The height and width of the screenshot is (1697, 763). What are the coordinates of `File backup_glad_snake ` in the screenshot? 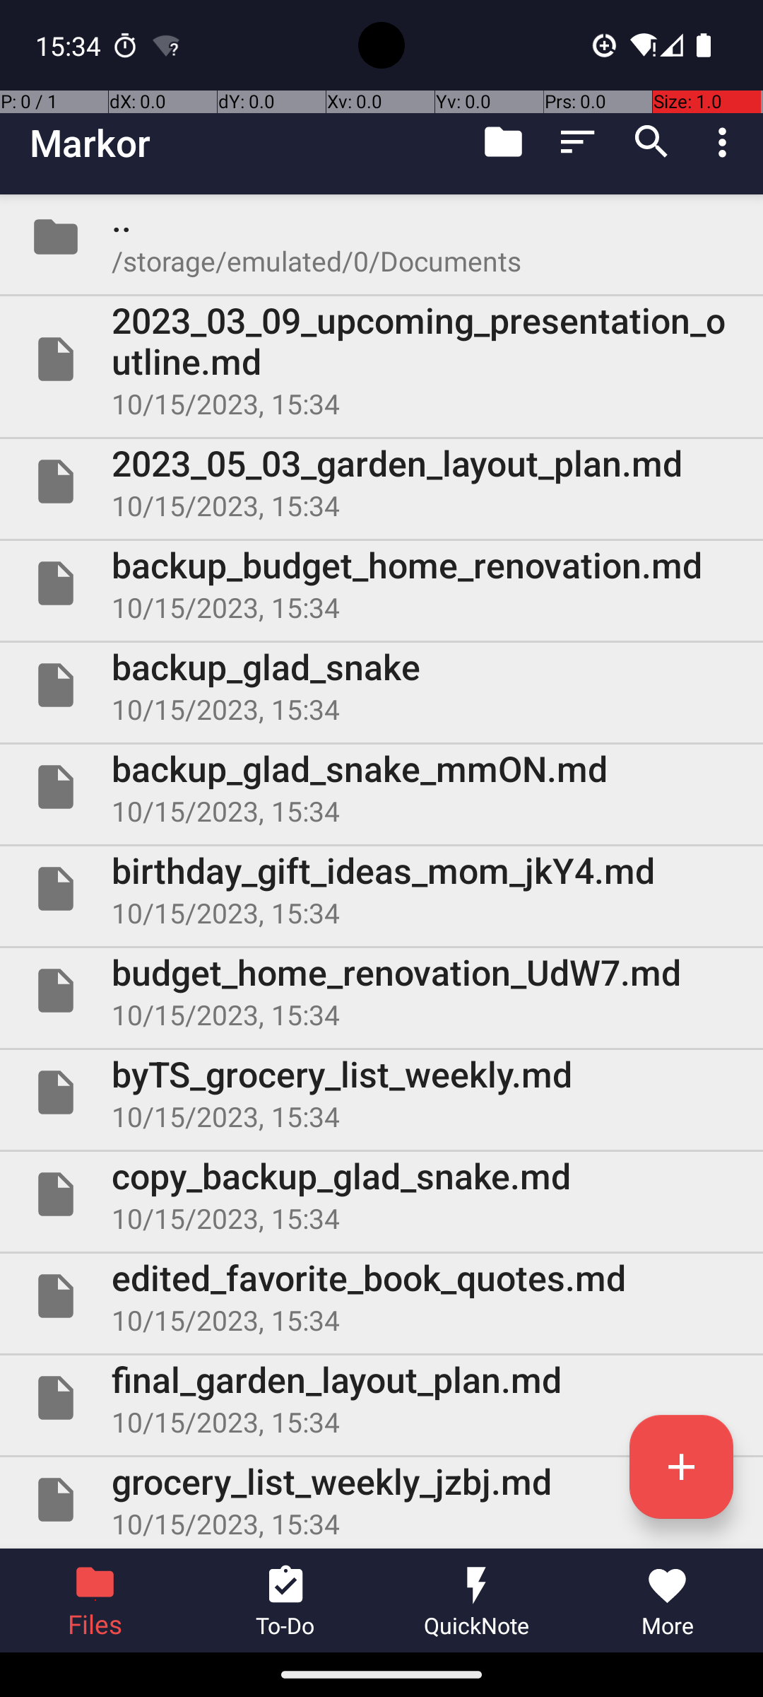 It's located at (381, 684).